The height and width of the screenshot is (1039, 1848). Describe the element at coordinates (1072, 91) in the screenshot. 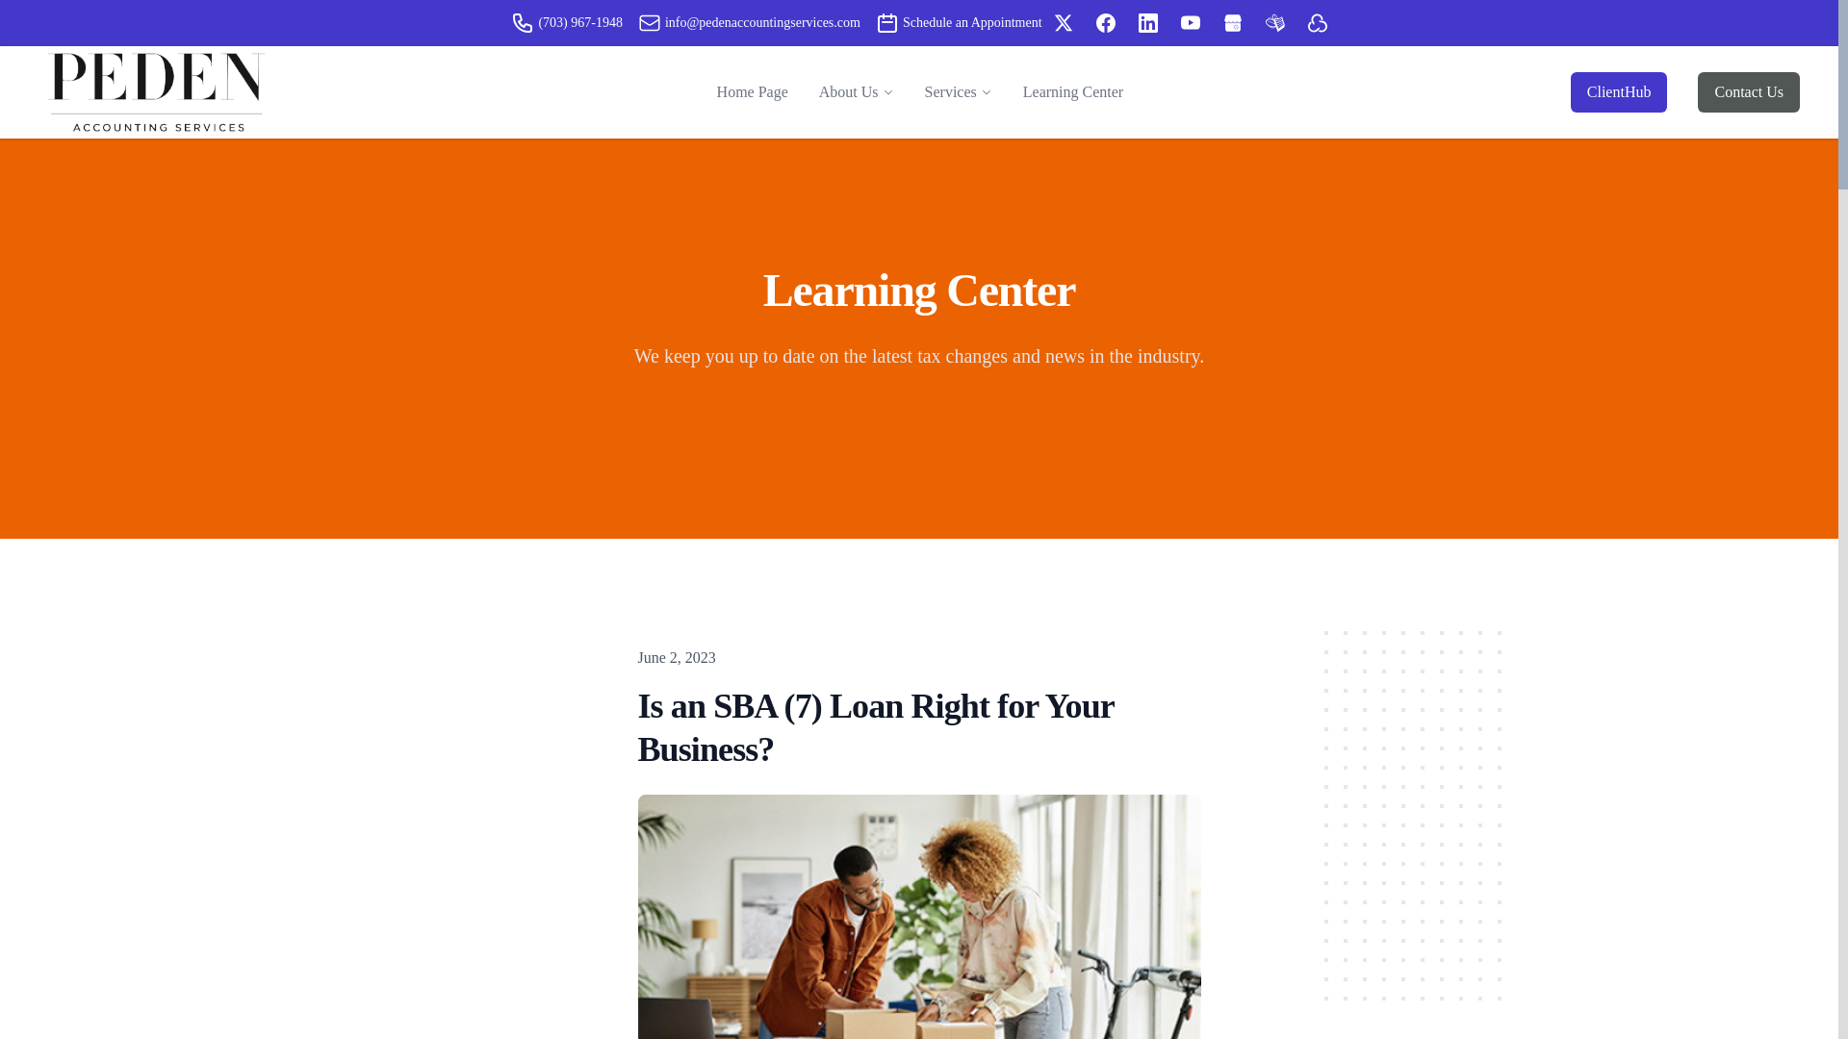

I see `Learning Center` at that location.